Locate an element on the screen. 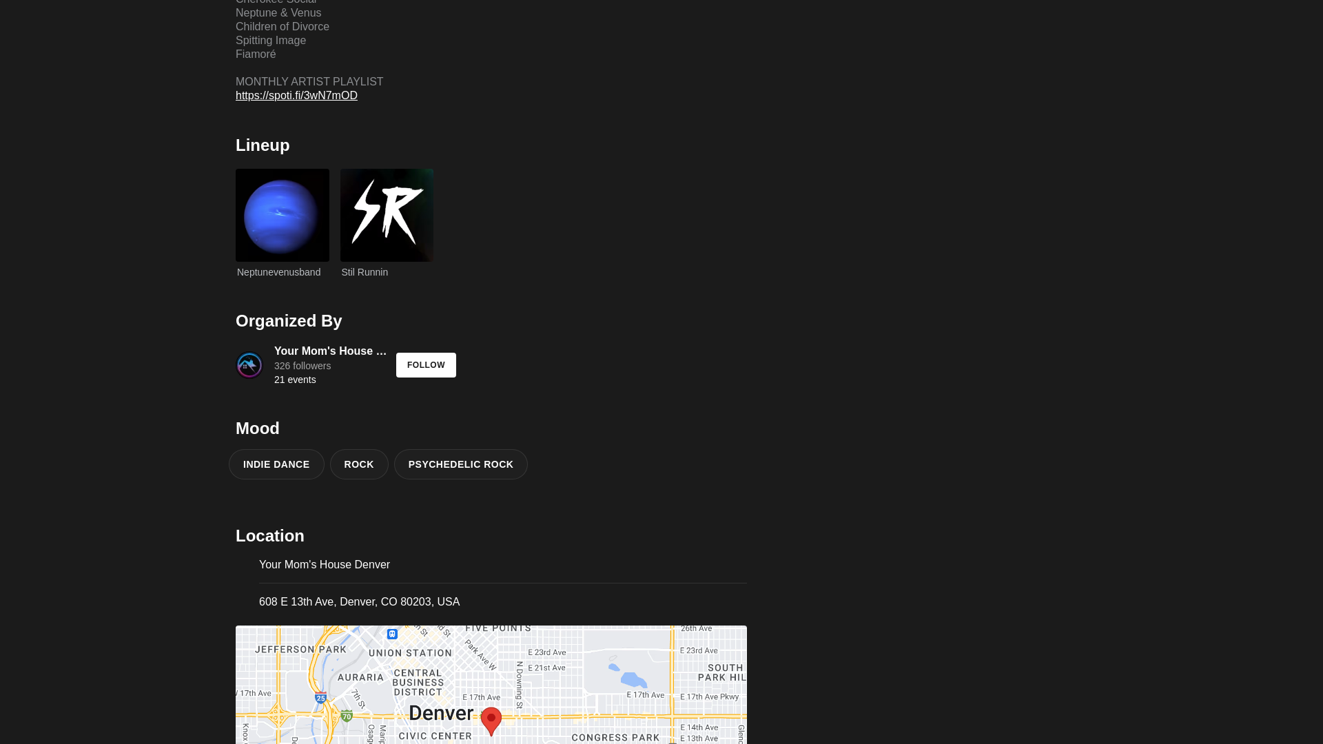  608 E 13th Ave, Denver, CO 80203, USA is located at coordinates (316, 365).